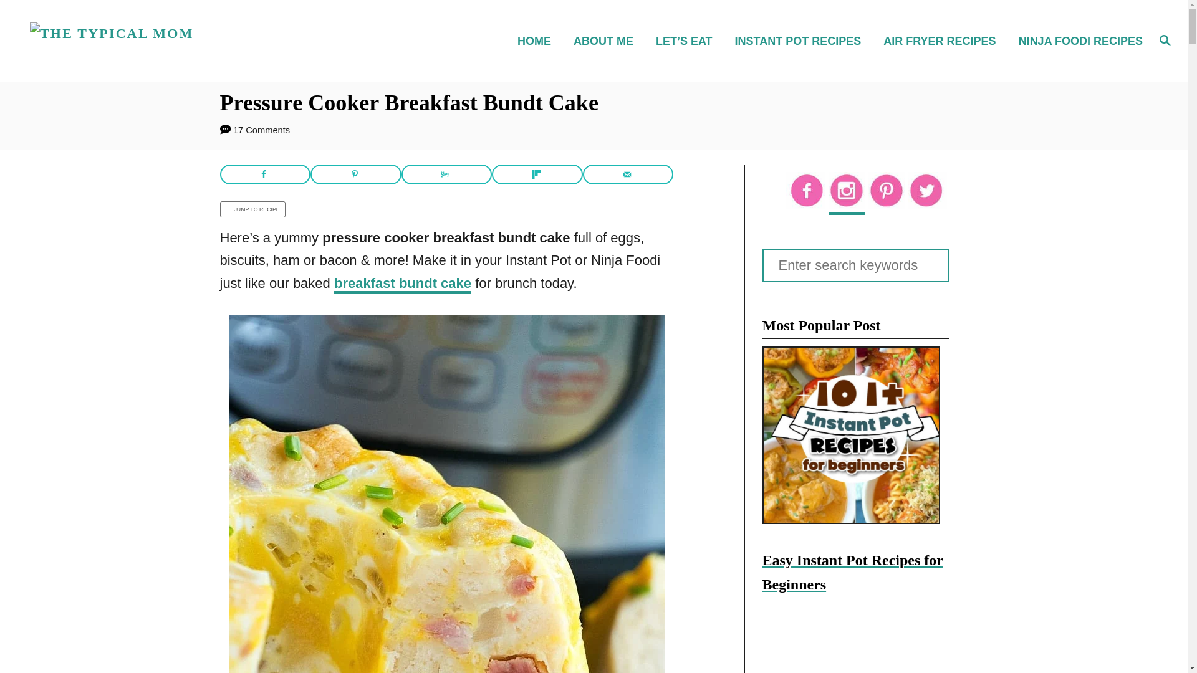 Image resolution: width=1197 pixels, height=673 pixels. I want to click on ABOUT ME, so click(607, 40).